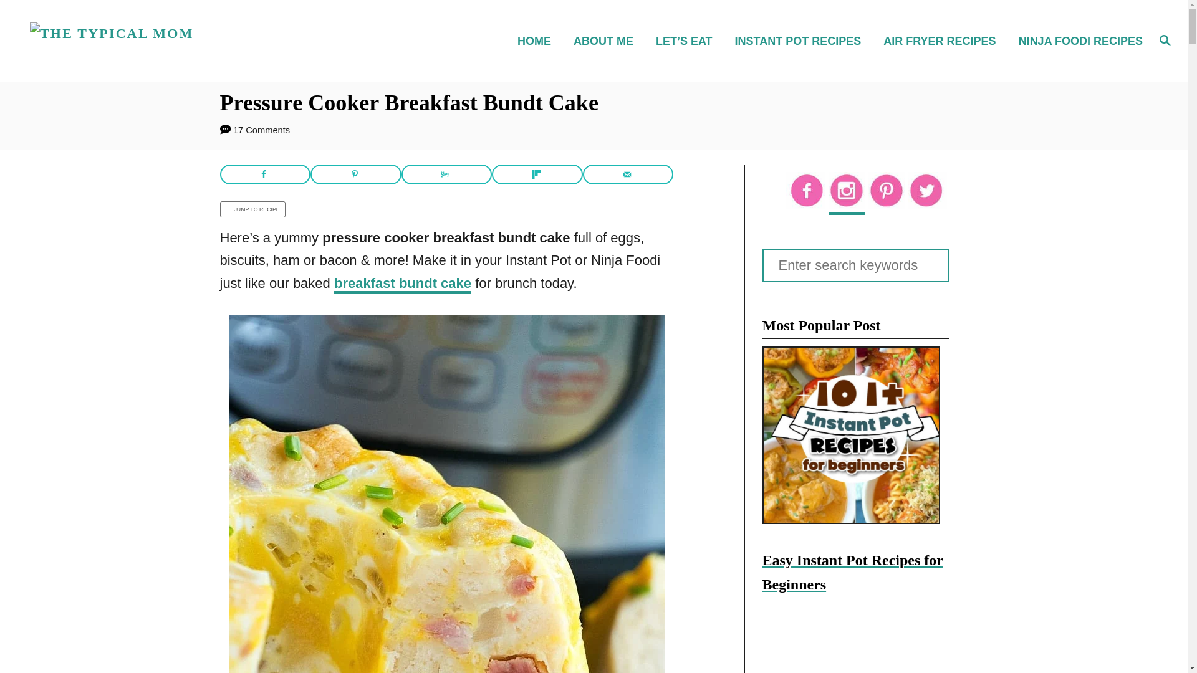 Image resolution: width=1197 pixels, height=673 pixels. I want to click on ABOUT ME, so click(607, 40).